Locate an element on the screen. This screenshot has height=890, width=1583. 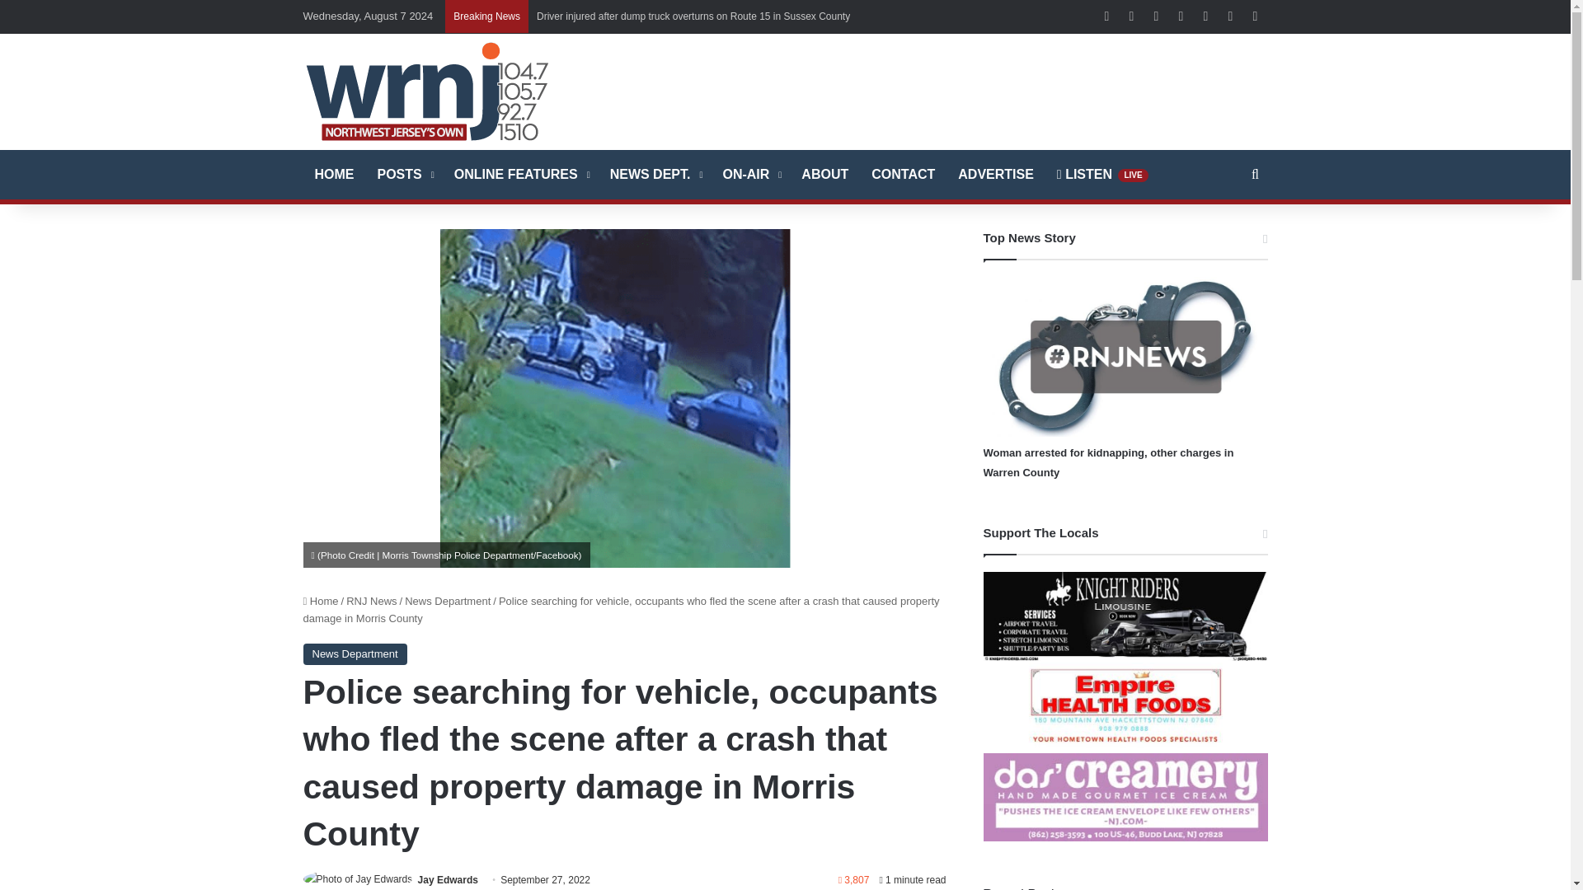
ONLINE FEATURES is located at coordinates (520, 175).